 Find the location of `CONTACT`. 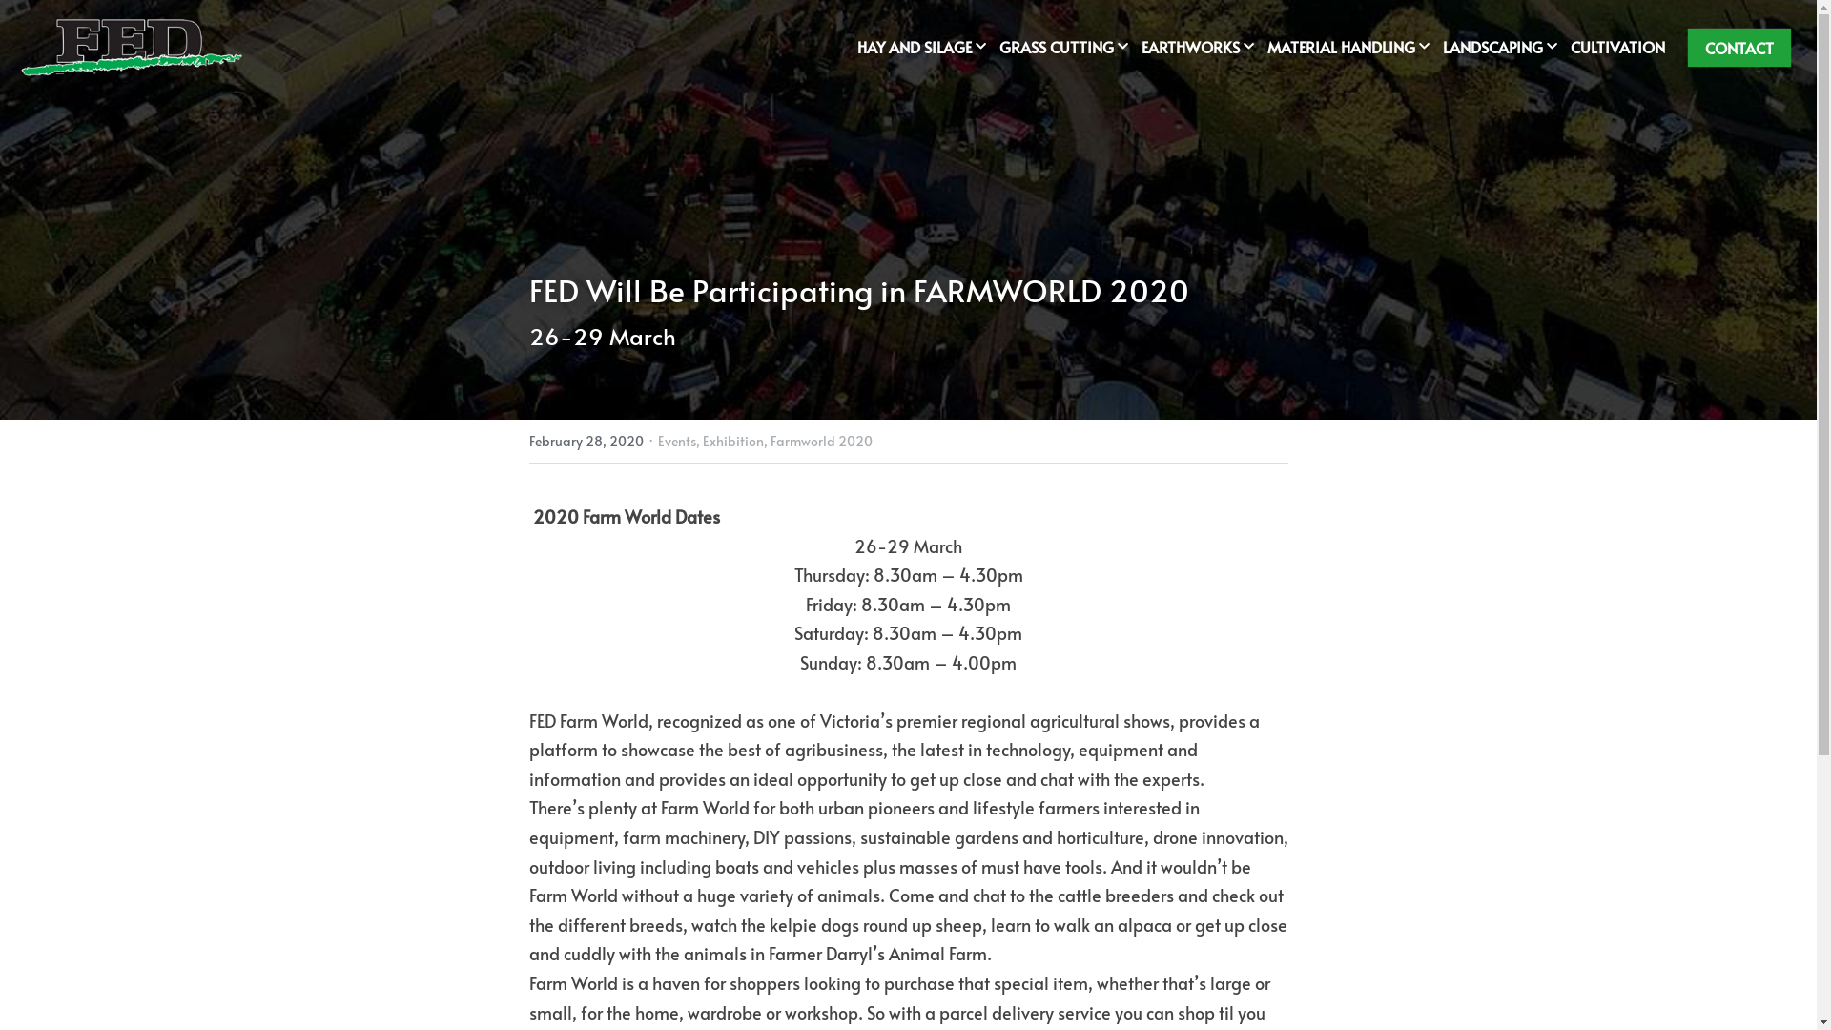

CONTACT is located at coordinates (1739, 48).